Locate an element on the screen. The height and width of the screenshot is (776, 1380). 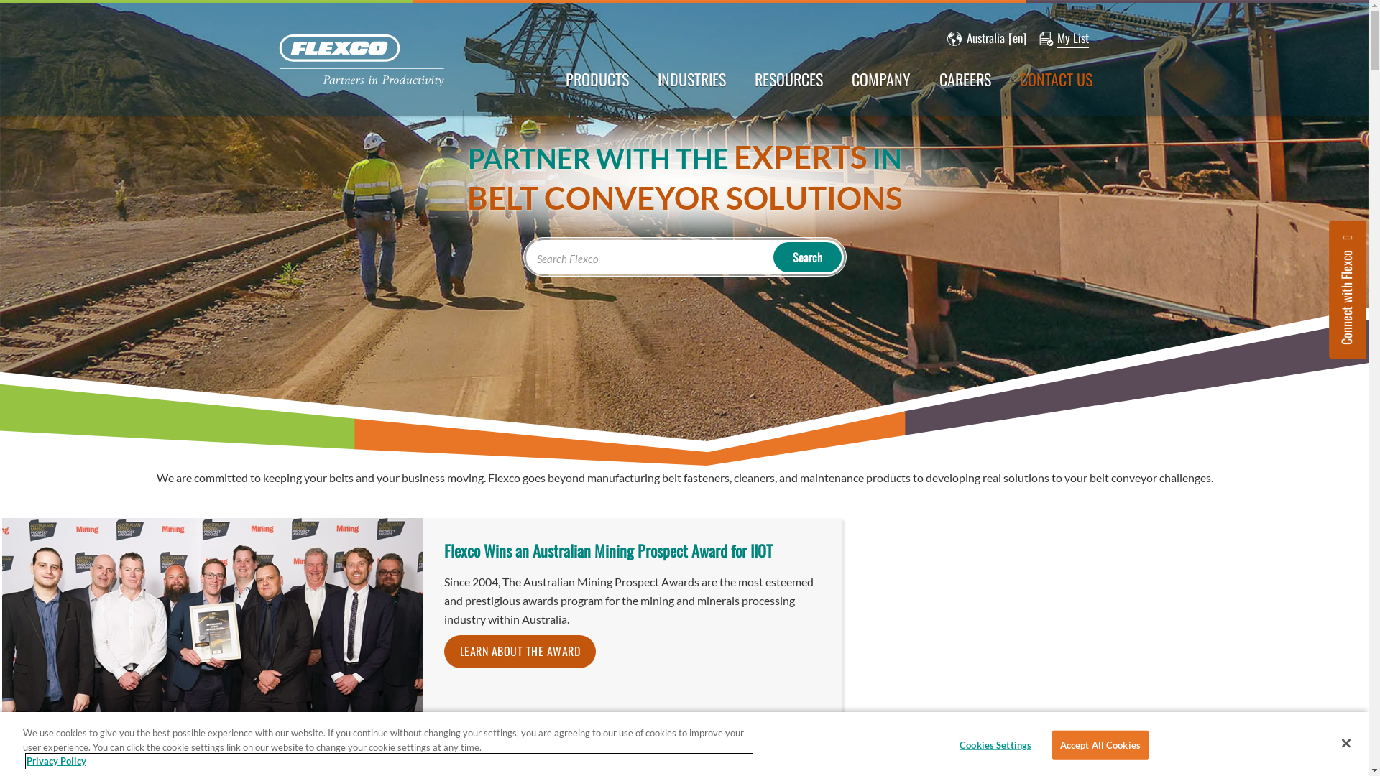
[en] is located at coordinates (1018, 39).